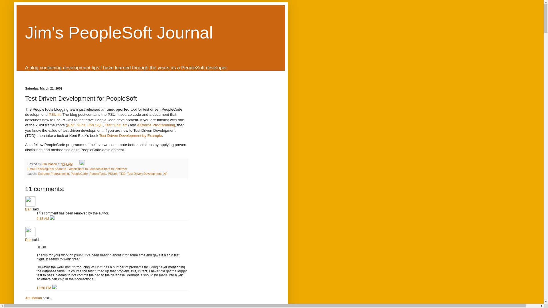 Image resolution: width=548 pixels, height=308 pixels. I want to click on Dan, so click(28, 240).